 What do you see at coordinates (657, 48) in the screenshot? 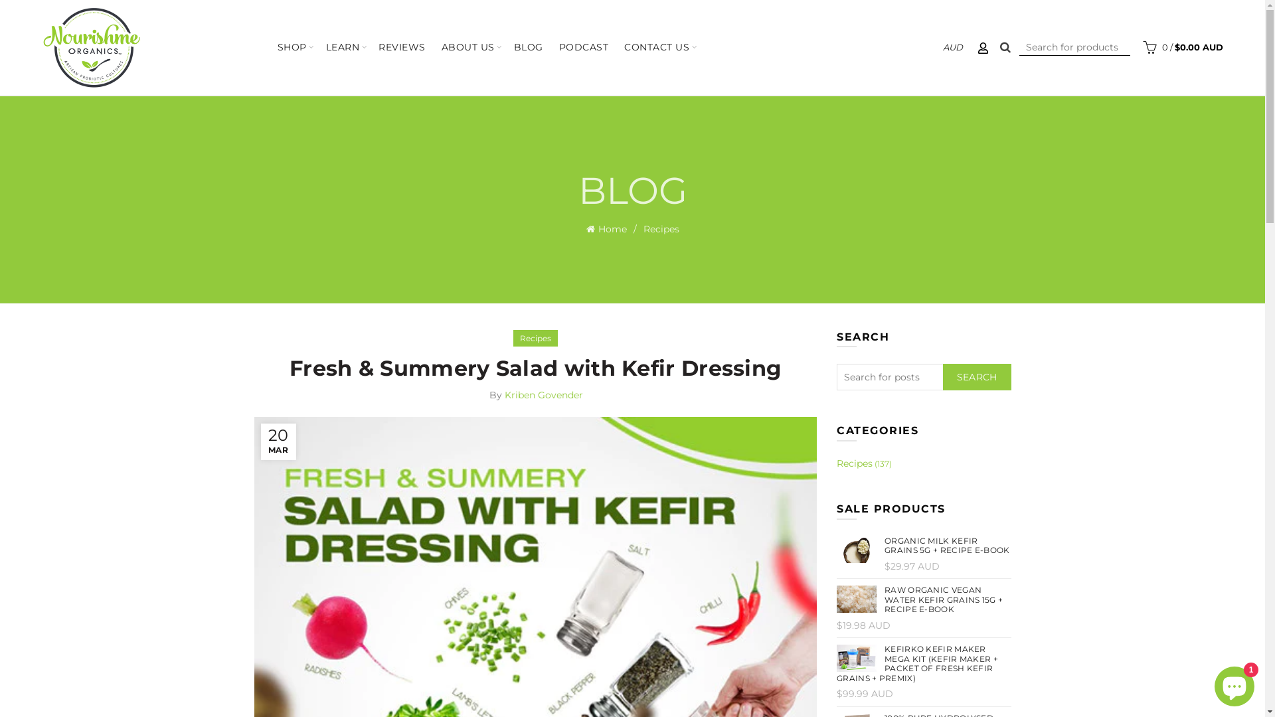
I see `CONTACT US` at bounding box center [657, 48].